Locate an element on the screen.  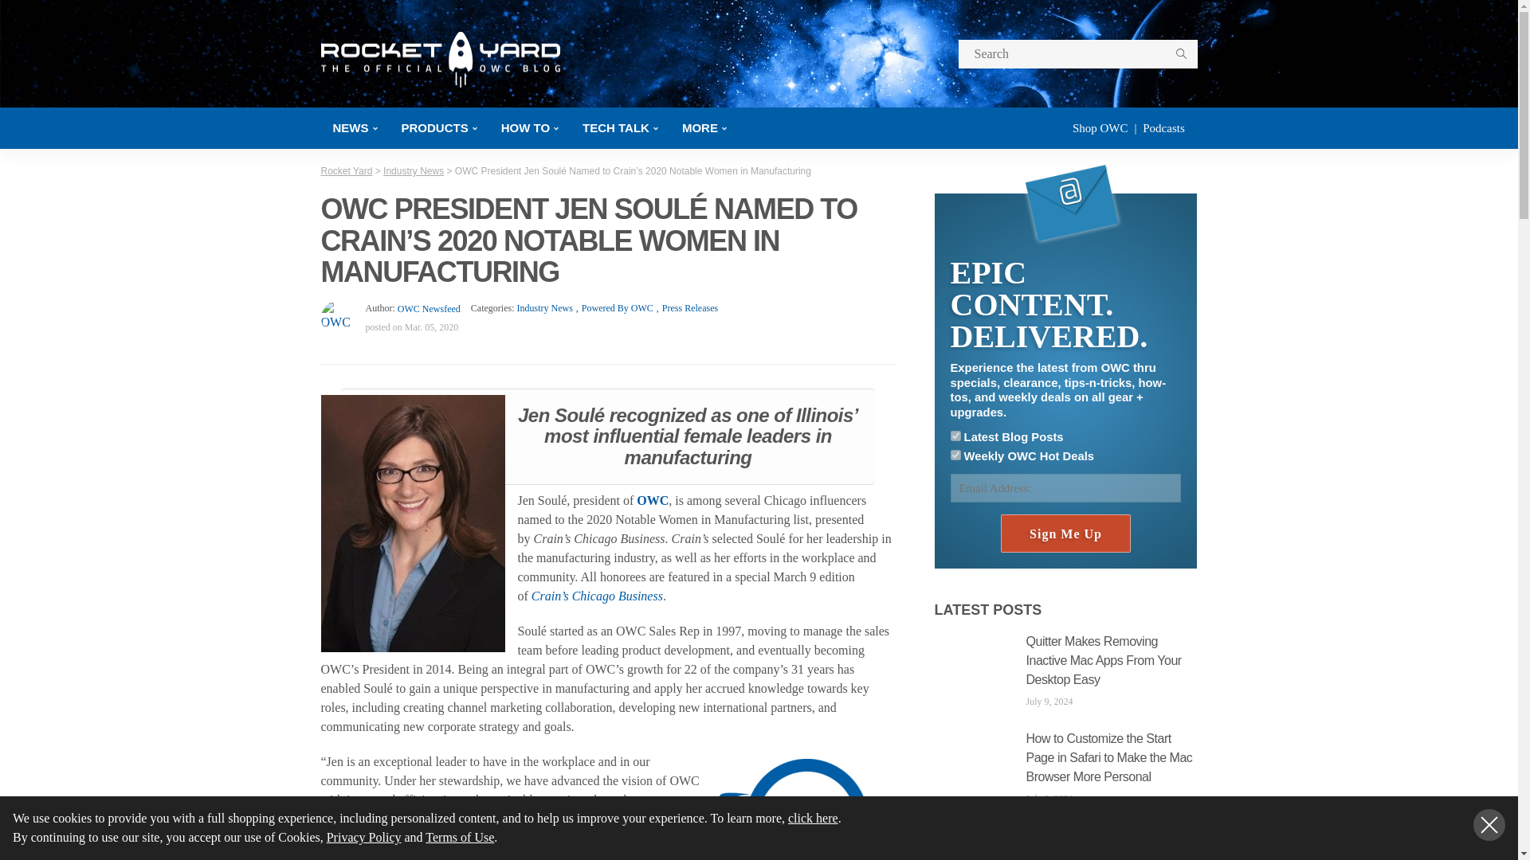
Industry News is located at coordinates (544, 307).